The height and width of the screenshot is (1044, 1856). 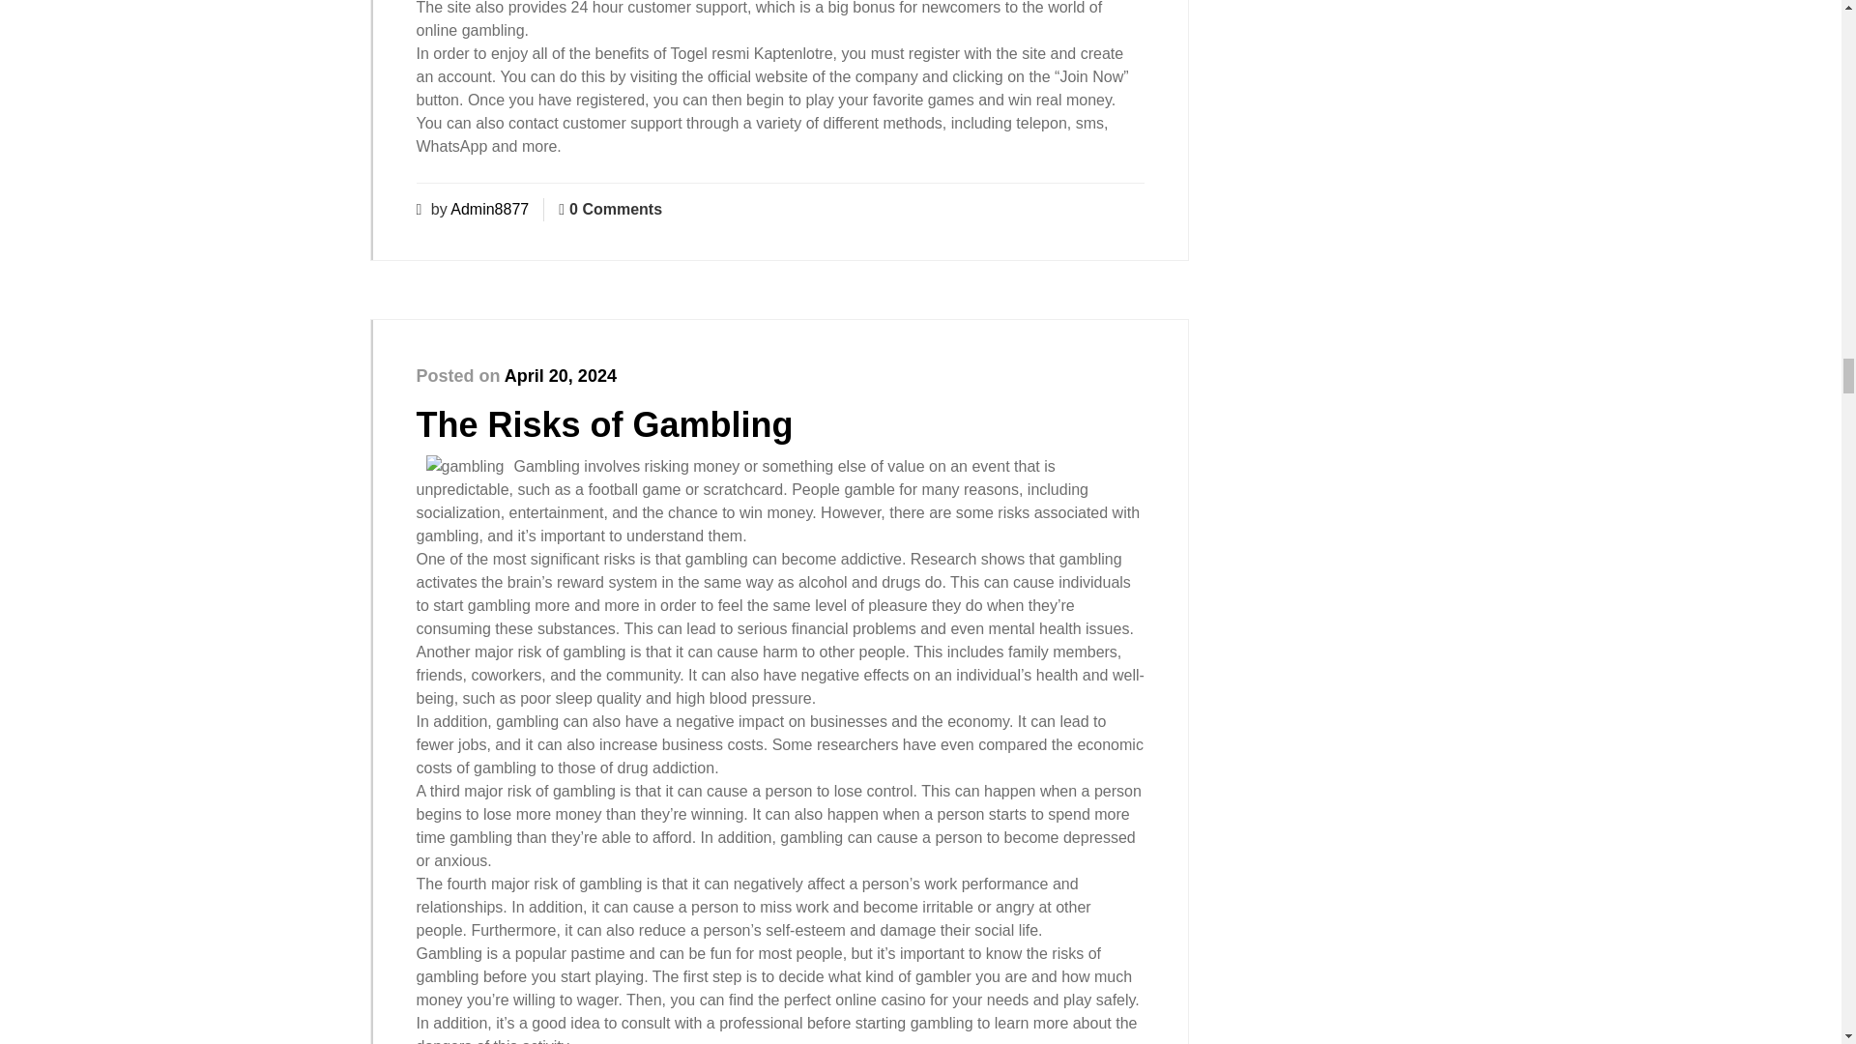 I want to click on Admin8877, so click(x=489, y=209).